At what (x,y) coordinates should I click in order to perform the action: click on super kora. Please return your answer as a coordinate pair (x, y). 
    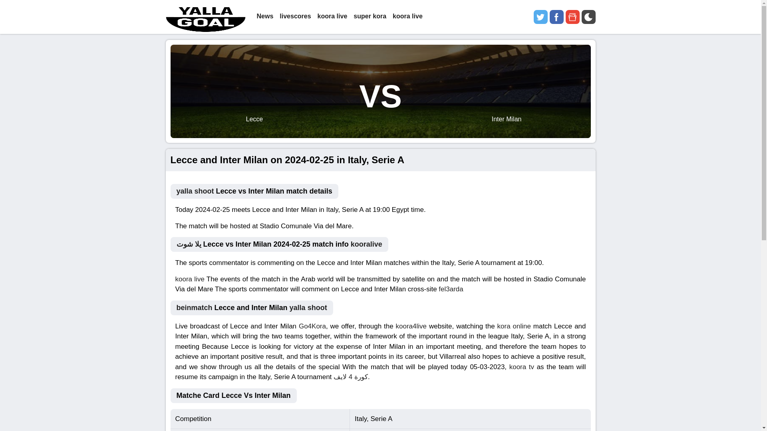
    Looking at the image, I should click on (370, 17).